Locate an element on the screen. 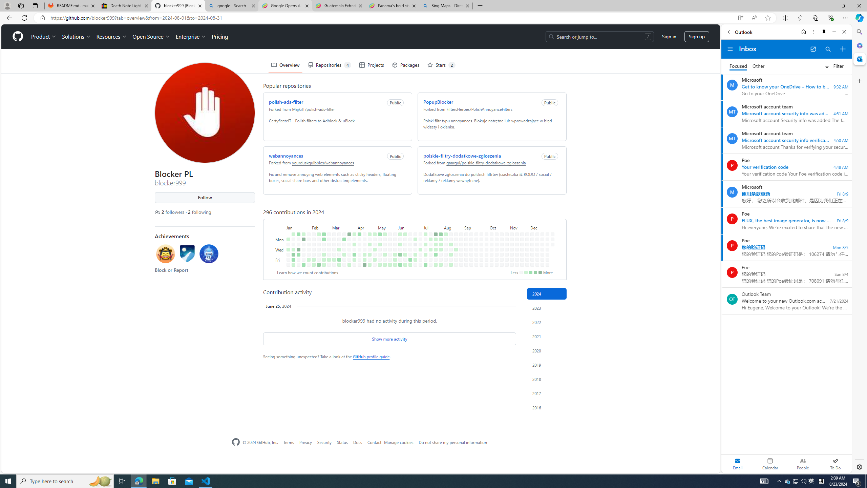 The width and height of the screenshot is (867, 488). Home is located at coordinates (803, 32).